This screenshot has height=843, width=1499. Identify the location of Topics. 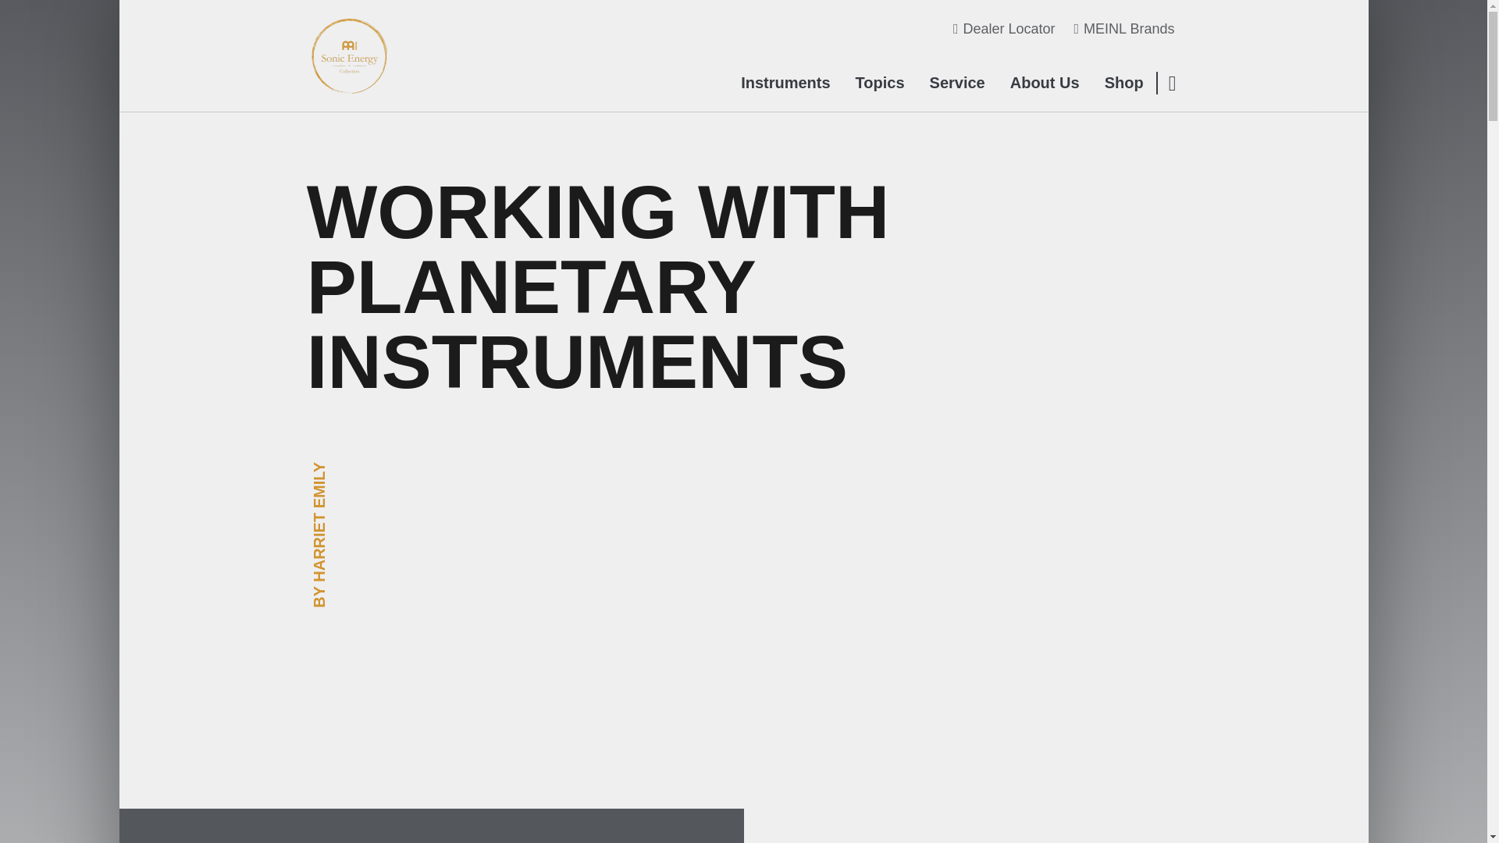
(881, 83).